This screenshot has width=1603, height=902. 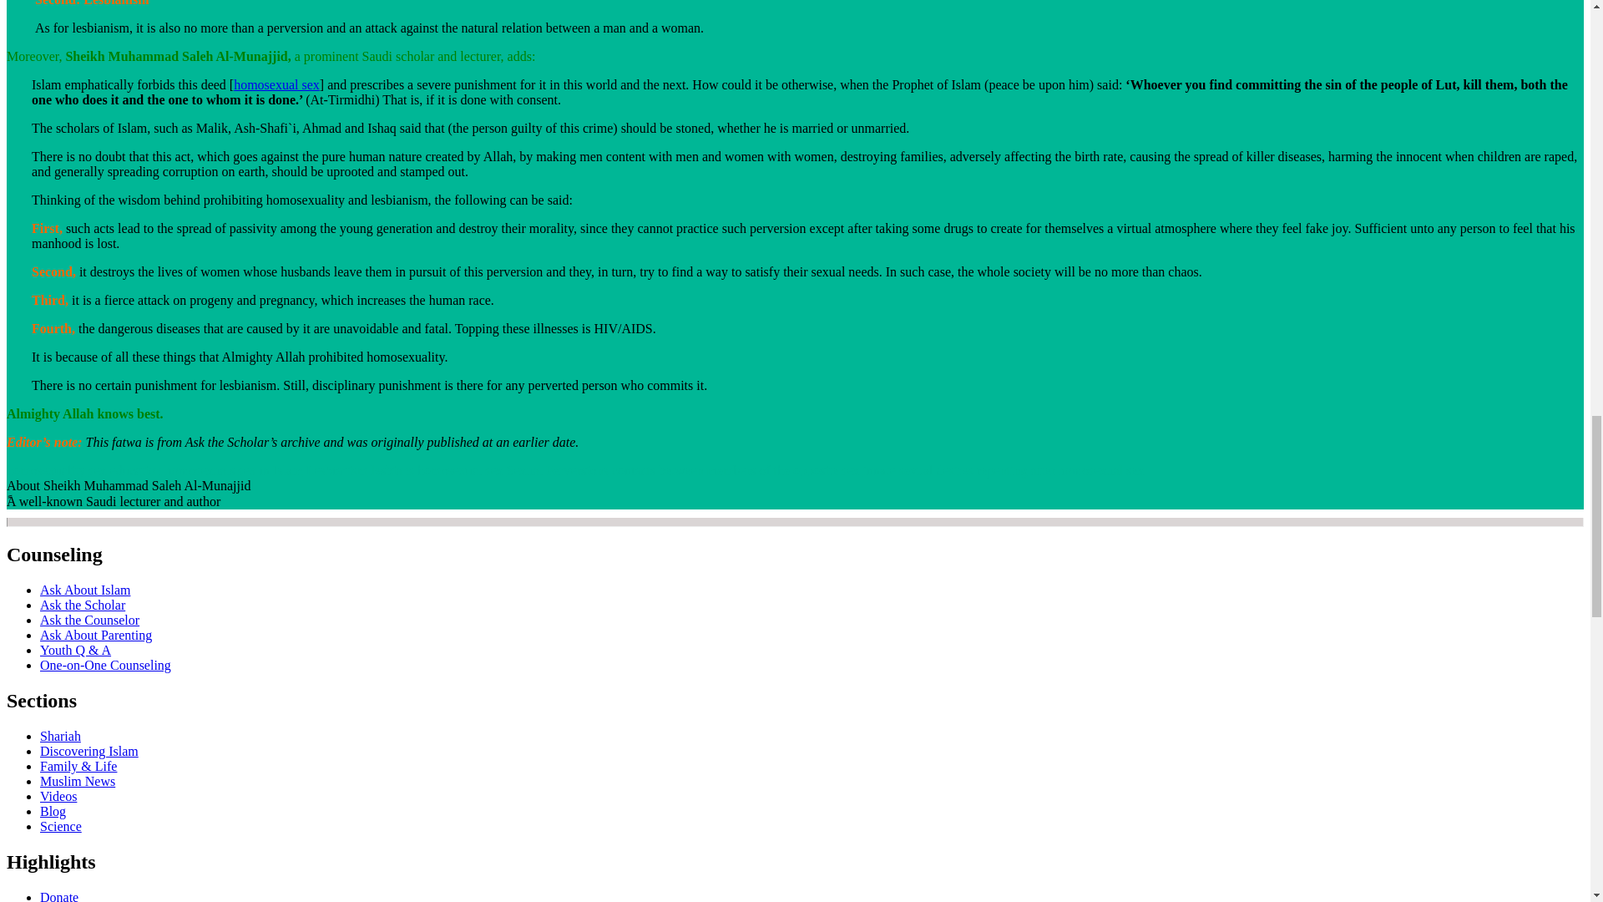 I want to click on sex in Islam Tag, so click(x=270, y=471).